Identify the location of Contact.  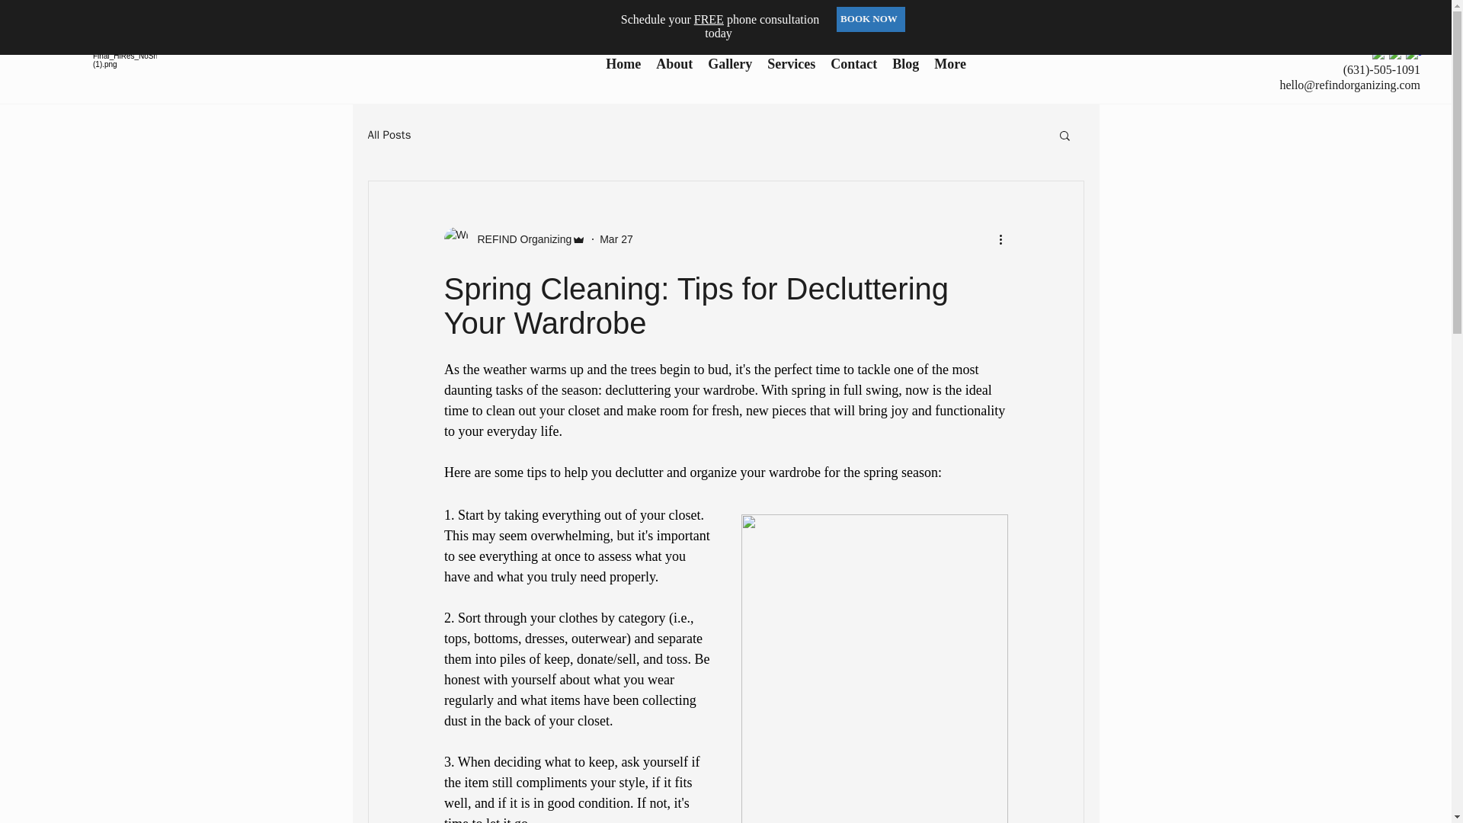
(853, 70).